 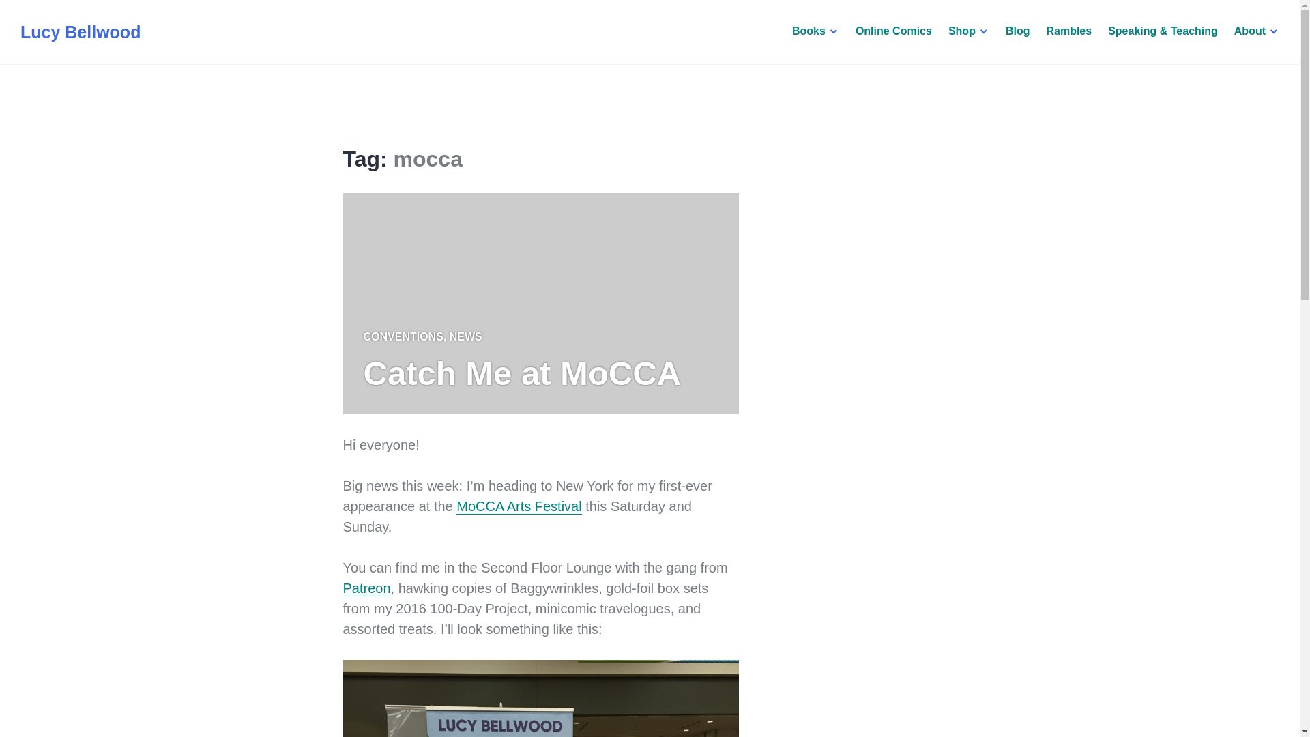 I want to click on Books, so click(x=816, y=31).